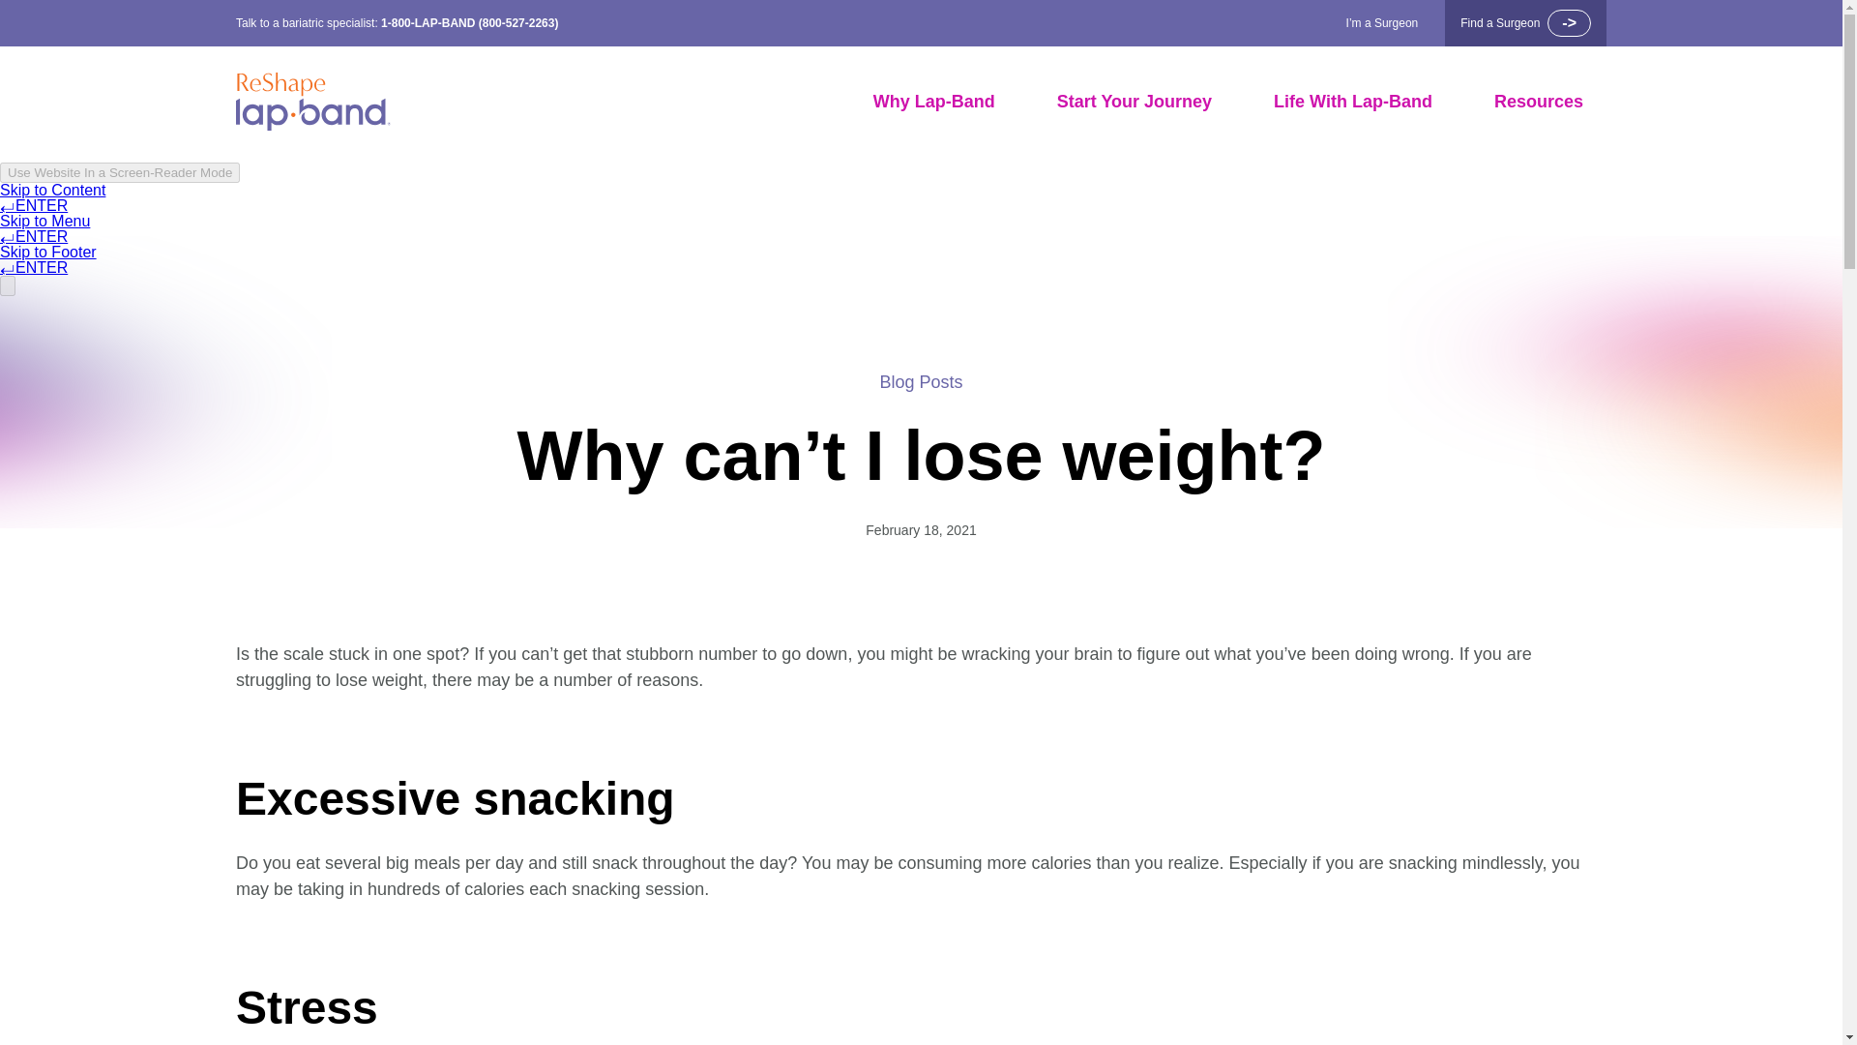 This screenshot has width=1857, height=1045. Describe the element at coordinates (1539, 102) in the screenshot. I see `Resources` at that location.